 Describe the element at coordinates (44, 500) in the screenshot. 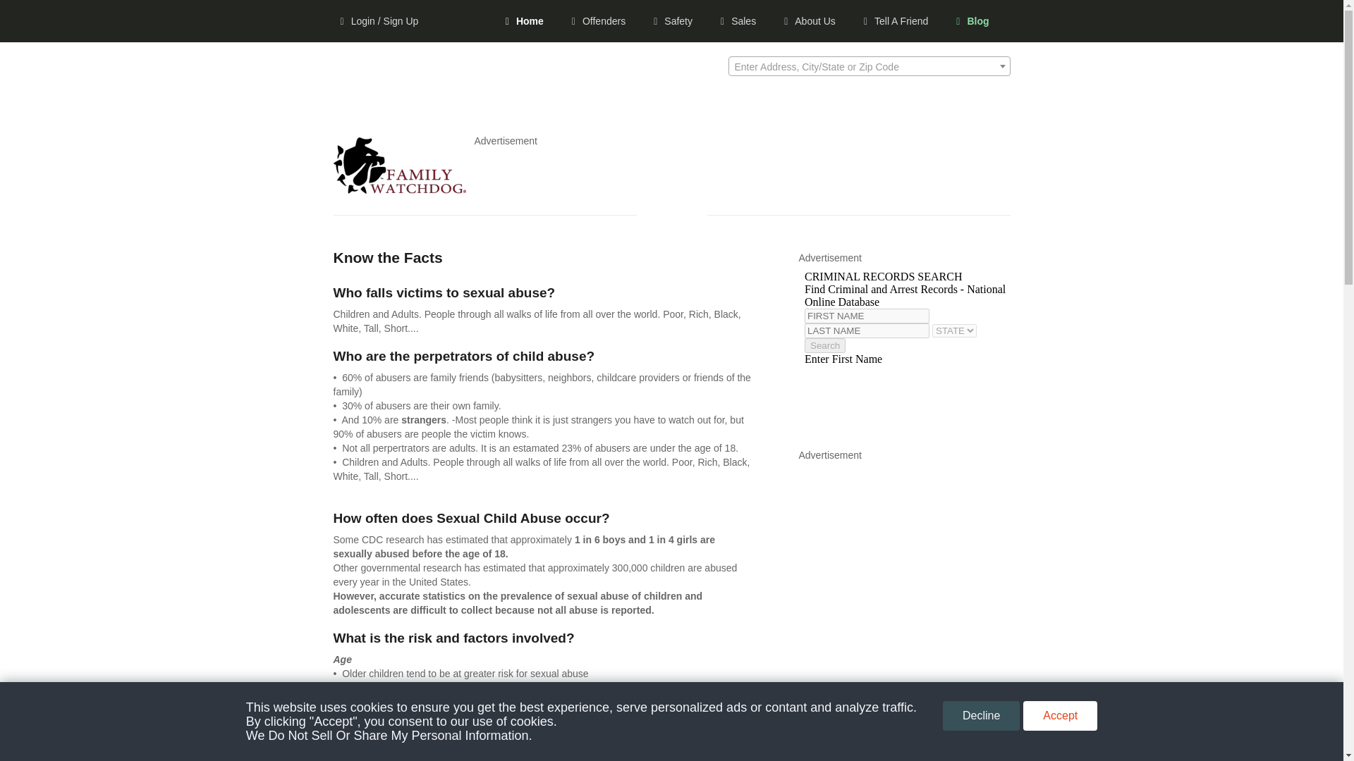

I see `Tell A Friend` at that location.